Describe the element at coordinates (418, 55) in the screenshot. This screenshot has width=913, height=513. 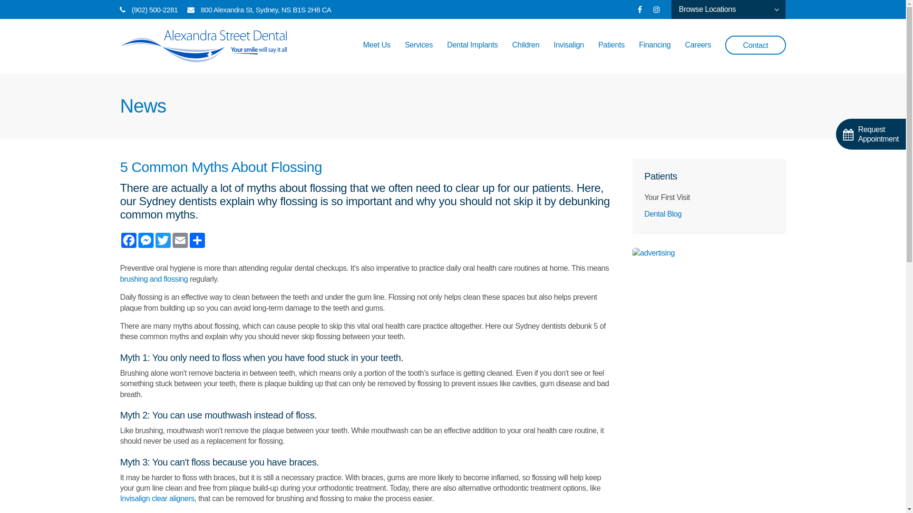
I see `Services` at that location.